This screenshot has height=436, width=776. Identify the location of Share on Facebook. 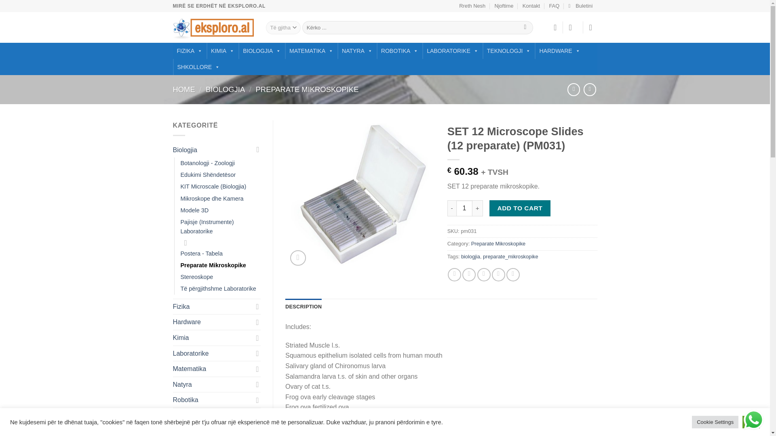
(454, 275).